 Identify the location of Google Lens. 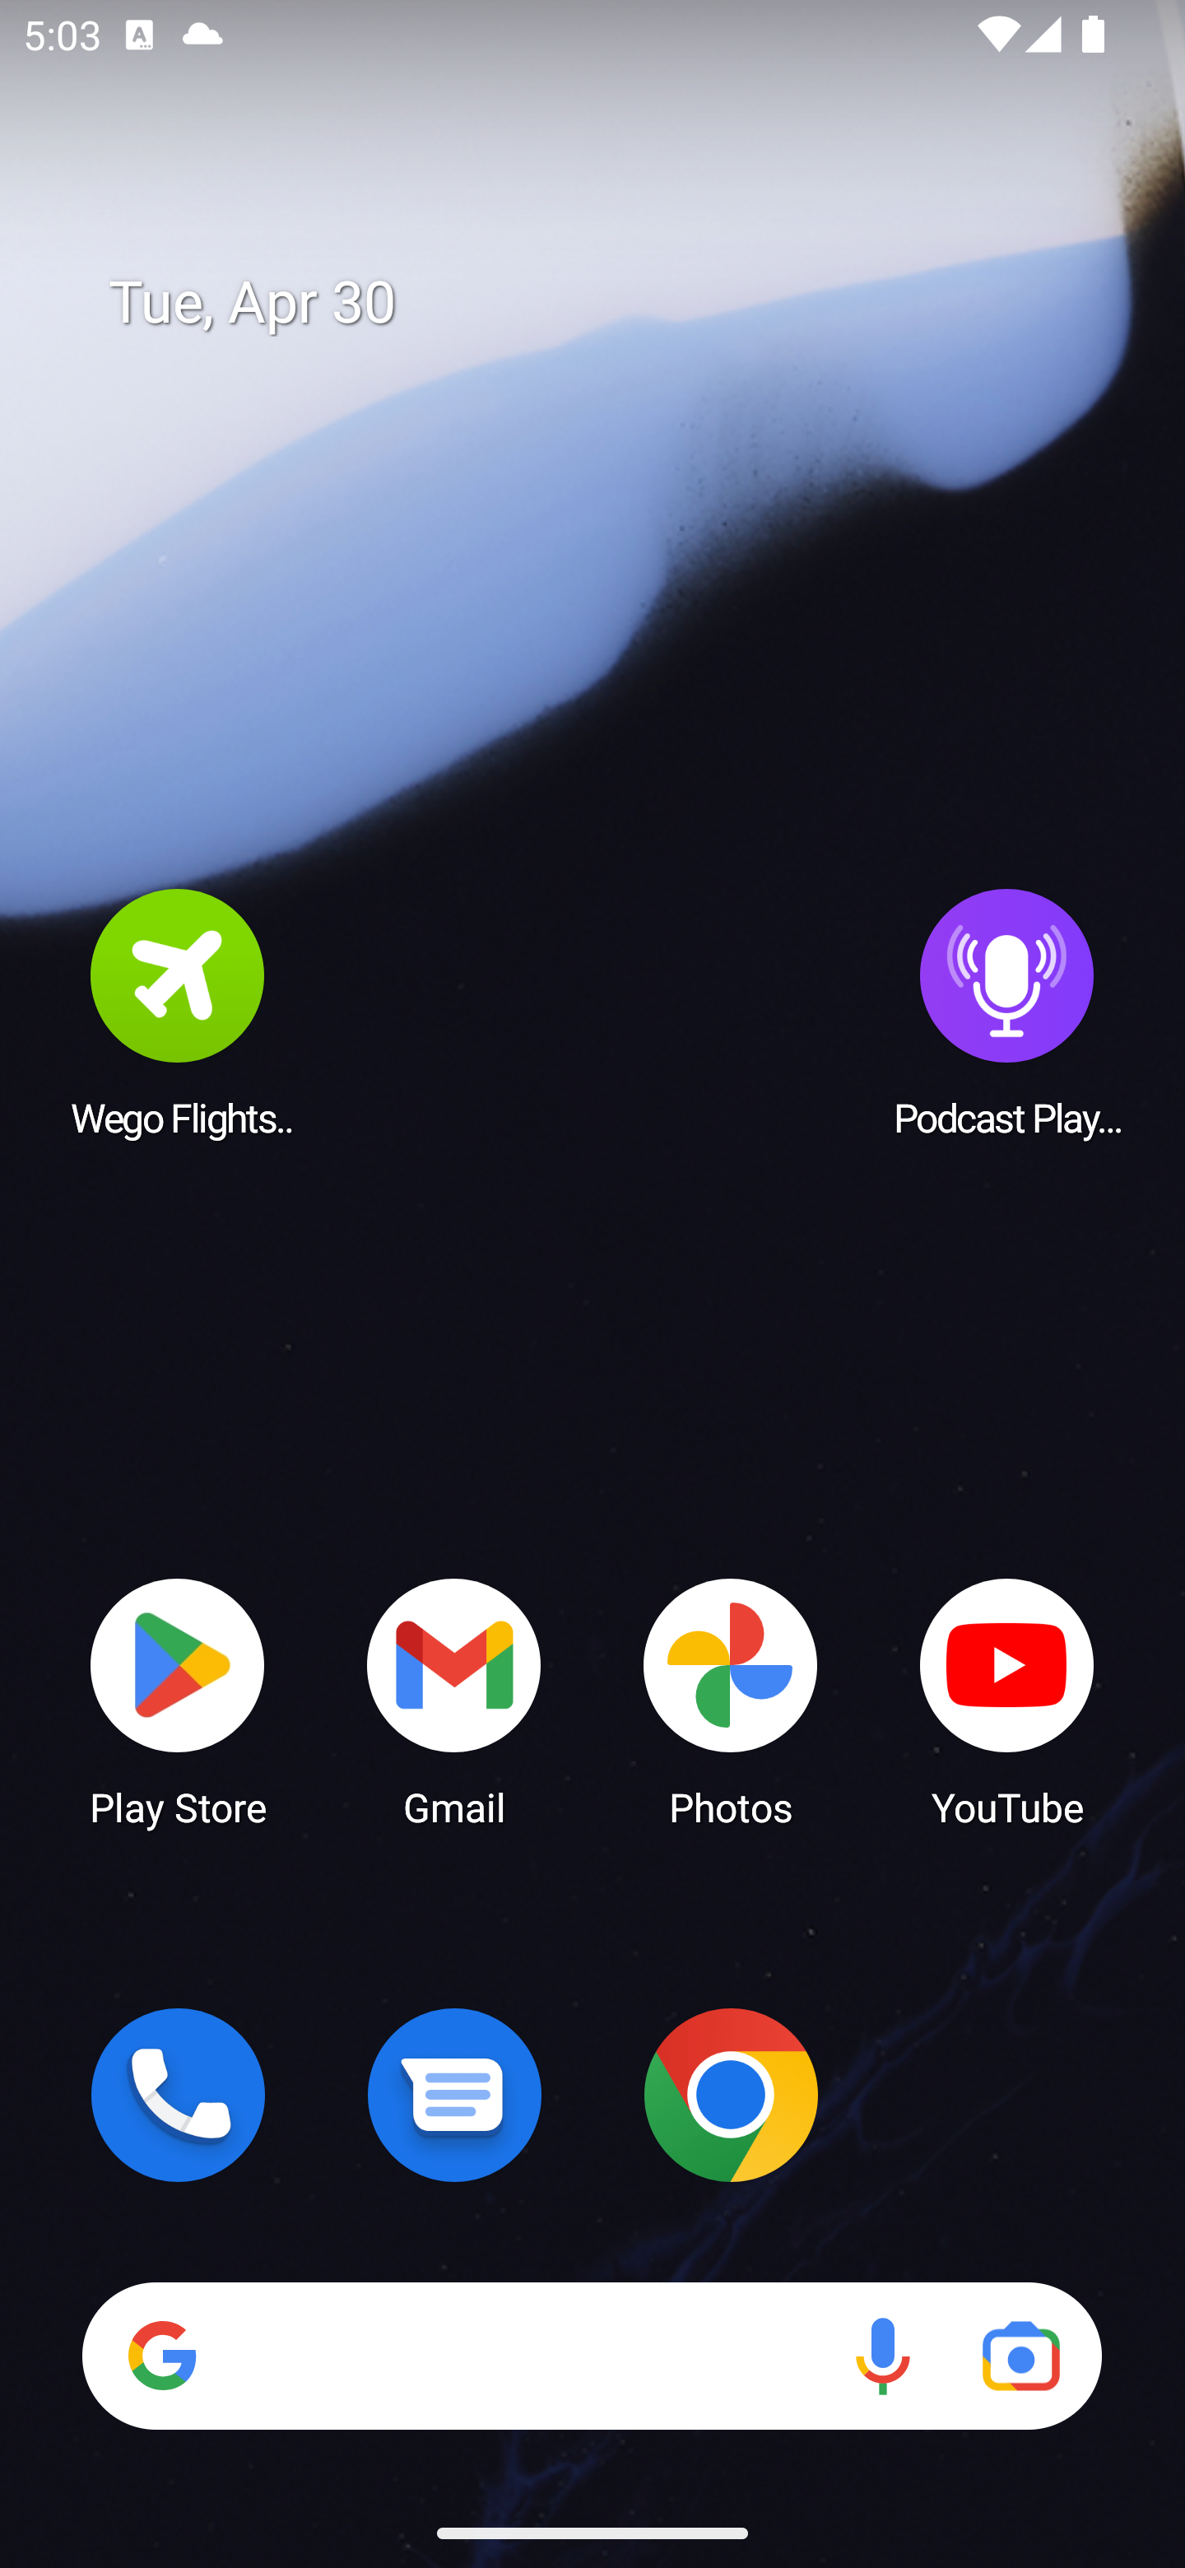
(1020, 2356).